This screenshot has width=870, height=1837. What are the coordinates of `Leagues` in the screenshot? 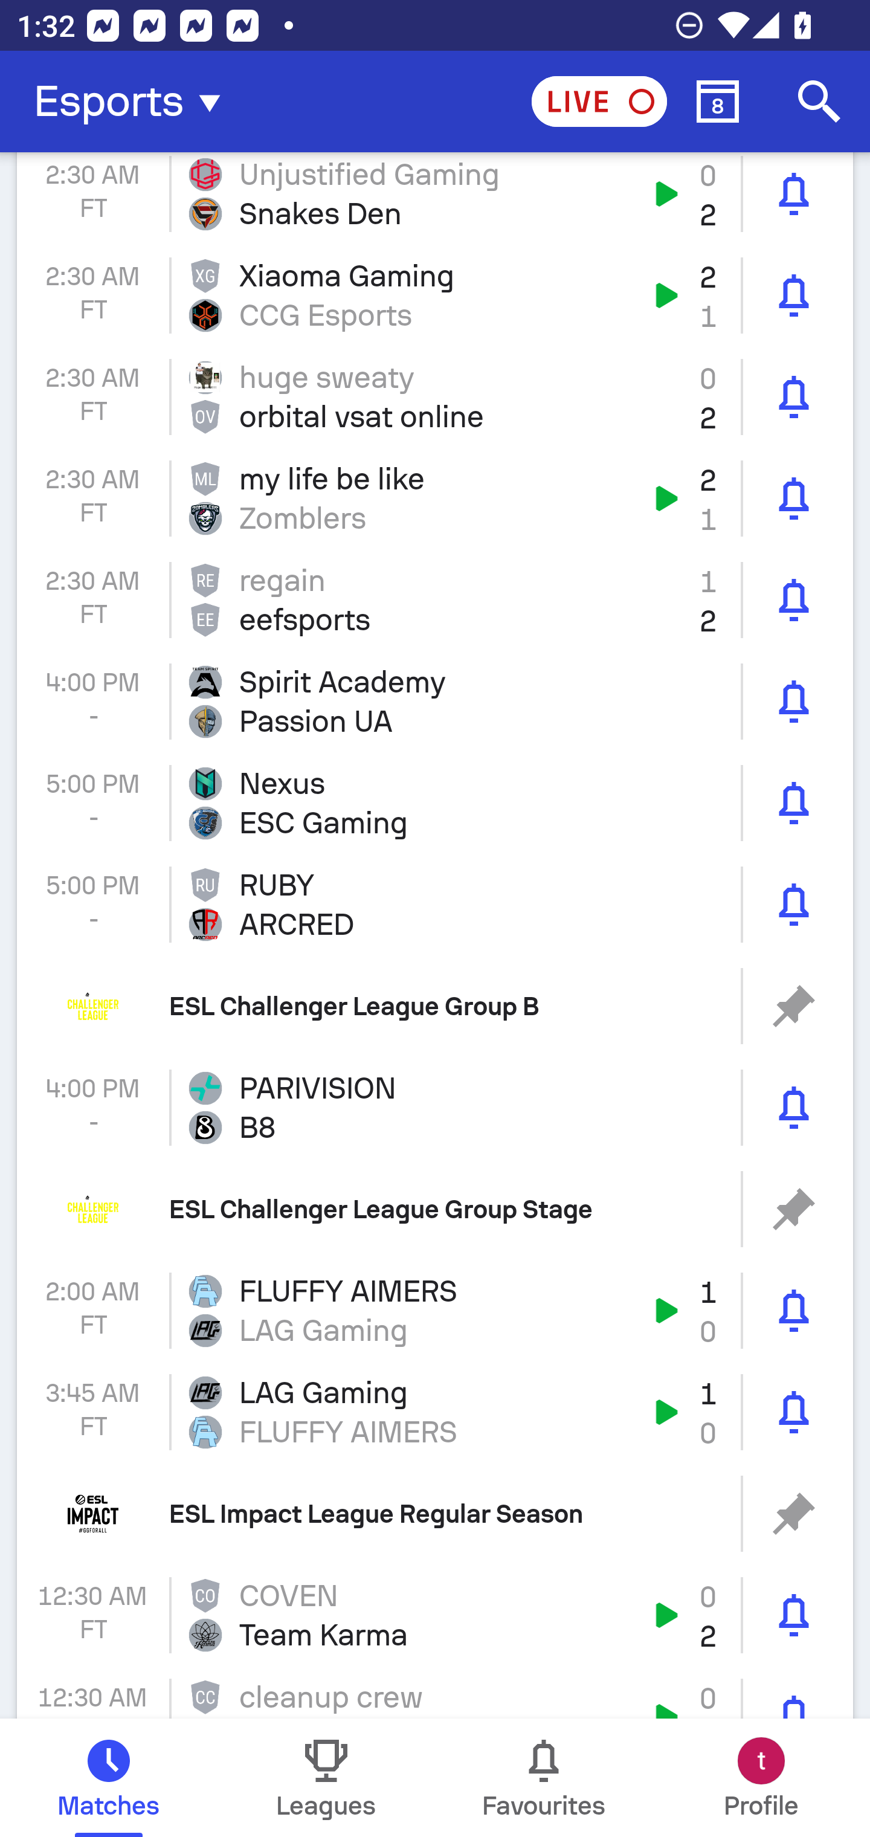 It's located at (326, 1778).